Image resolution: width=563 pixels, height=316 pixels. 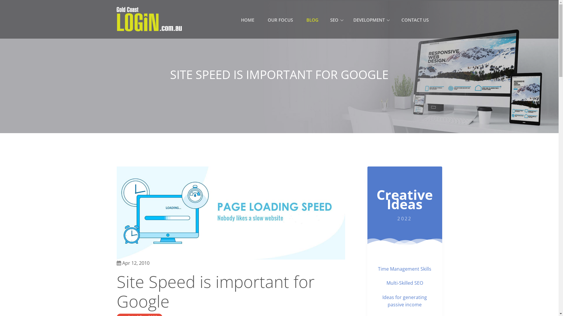 I want to click on Time Management Skills, so click(x=405, y=269).